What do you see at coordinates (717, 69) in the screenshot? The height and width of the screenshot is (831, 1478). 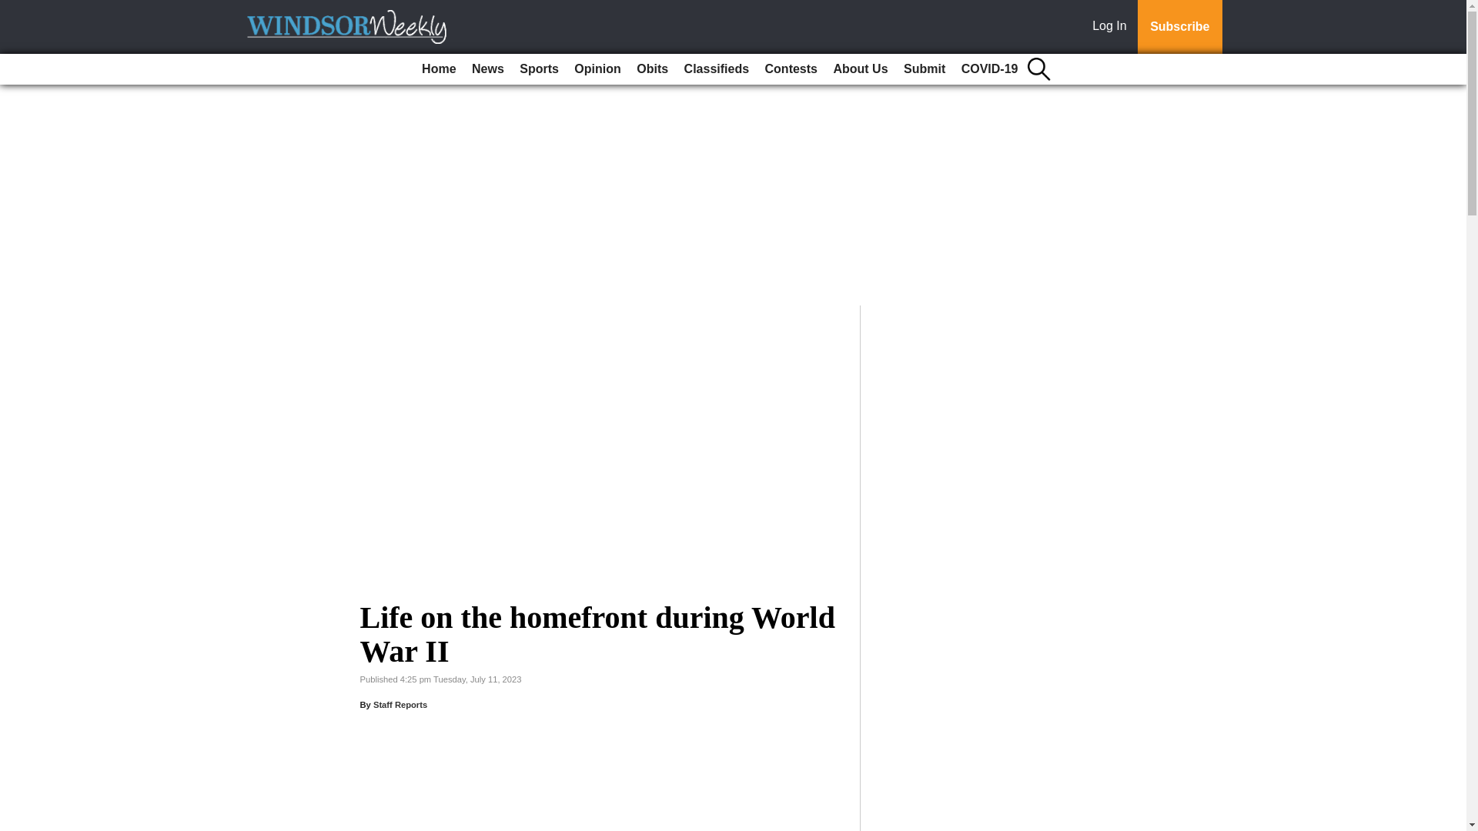 I see `Classifieds` at bounding box center [717, 69].